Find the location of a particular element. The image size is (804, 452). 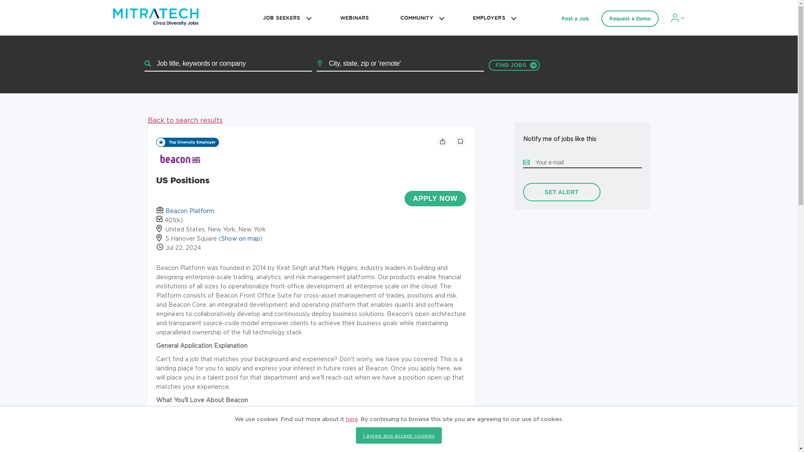

City, state, zip or 'remote' is located at coordinates (400, 64).